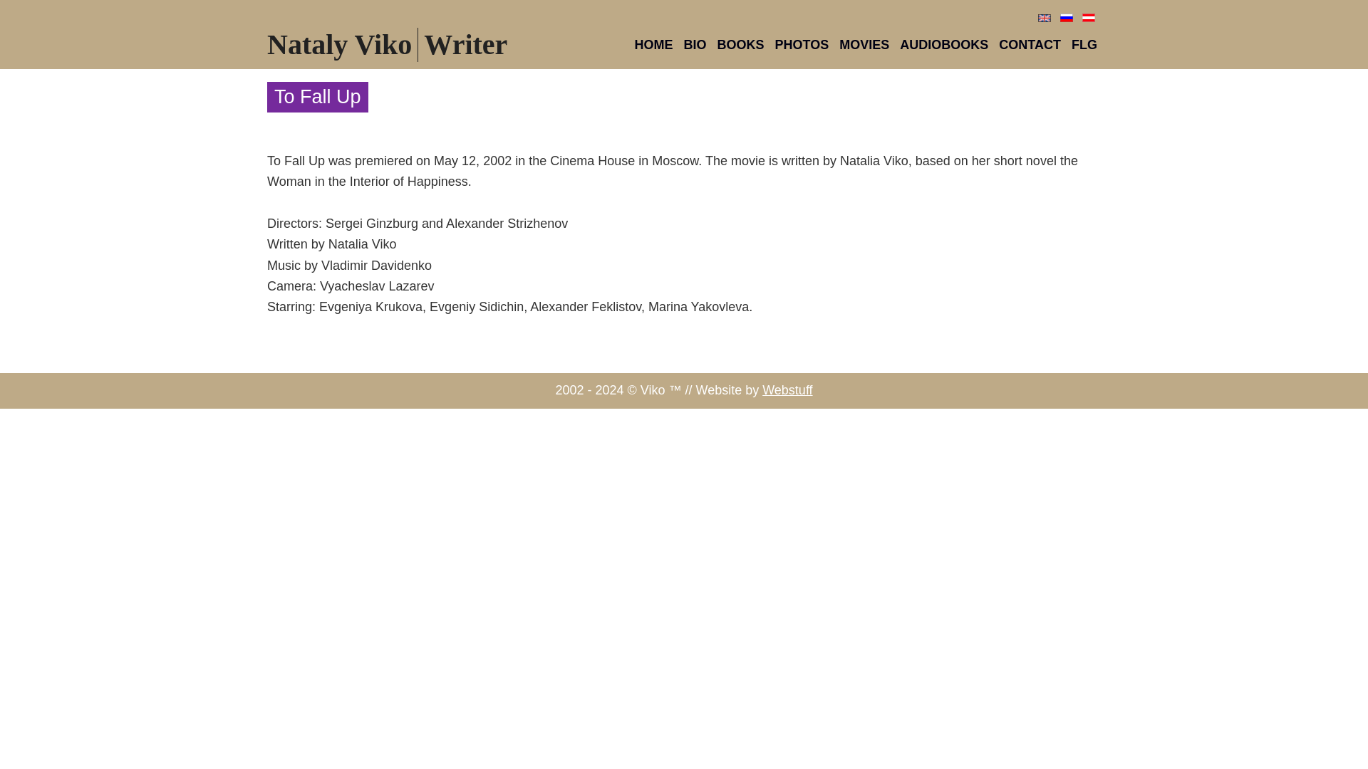 The width and height of the screenshot is (1368, 769). What do you see at coordinates (943, 45) in the screenshot?
I see `AUDIOBOOKS` at bounding box center [943, 45].